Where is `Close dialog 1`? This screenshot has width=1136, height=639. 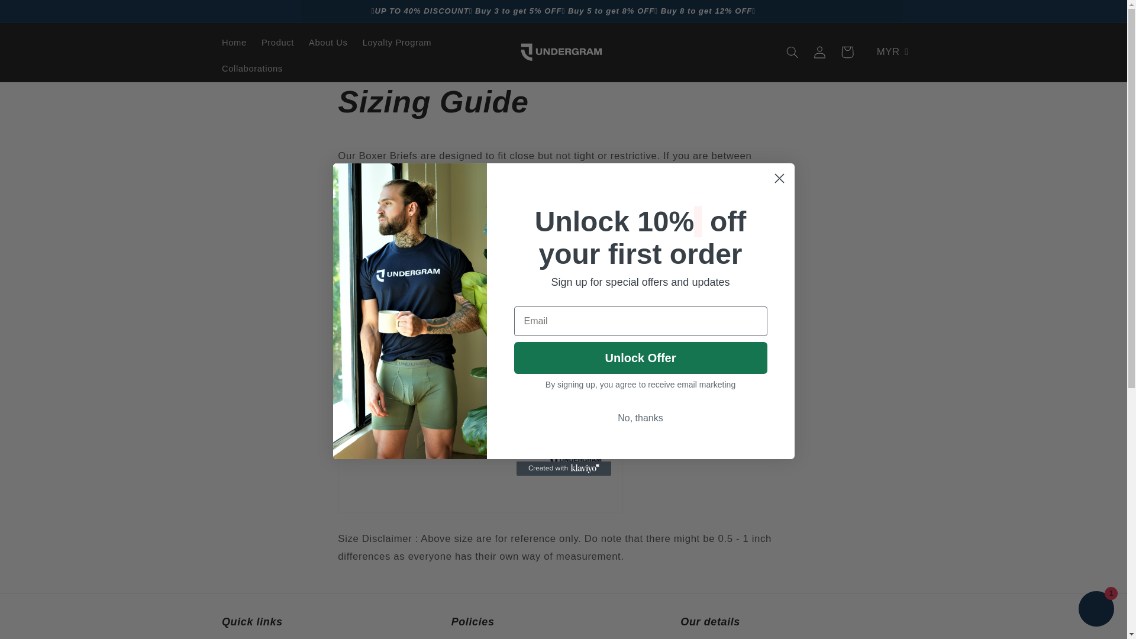
Close dialog 1 is located at coordinates (779, 178).